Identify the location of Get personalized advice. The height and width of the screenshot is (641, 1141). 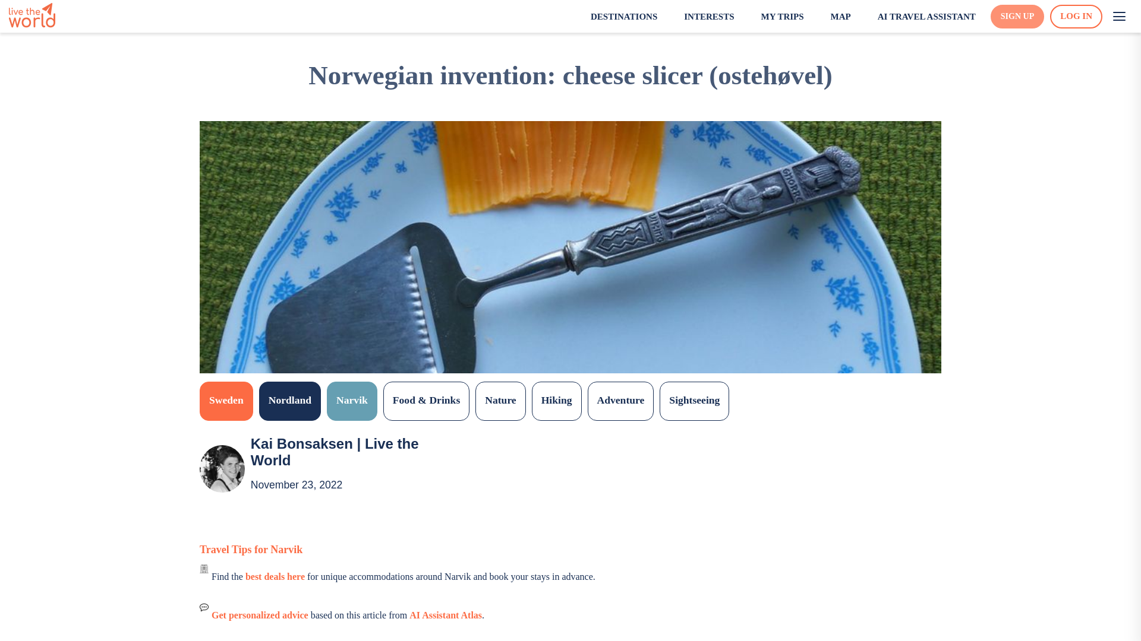
(259, 615).